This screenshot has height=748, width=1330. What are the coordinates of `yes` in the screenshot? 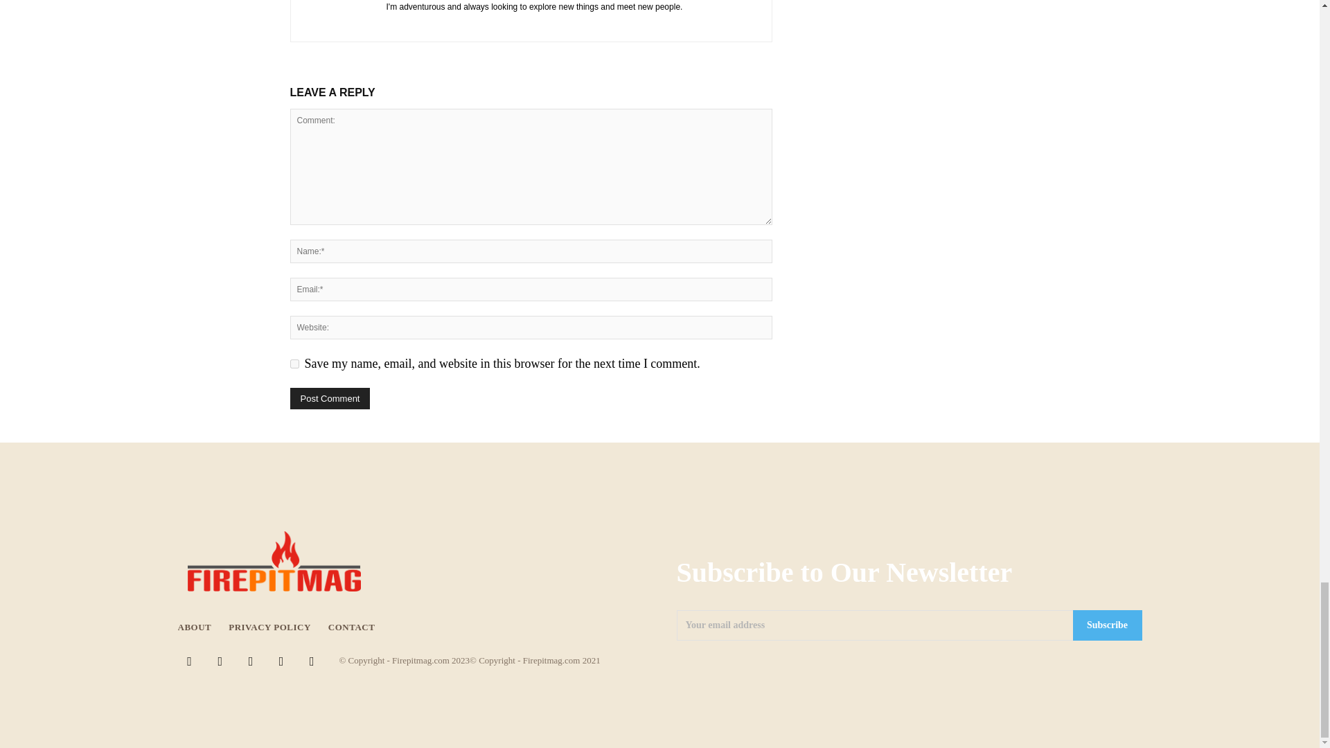 It's located at (294, 364).